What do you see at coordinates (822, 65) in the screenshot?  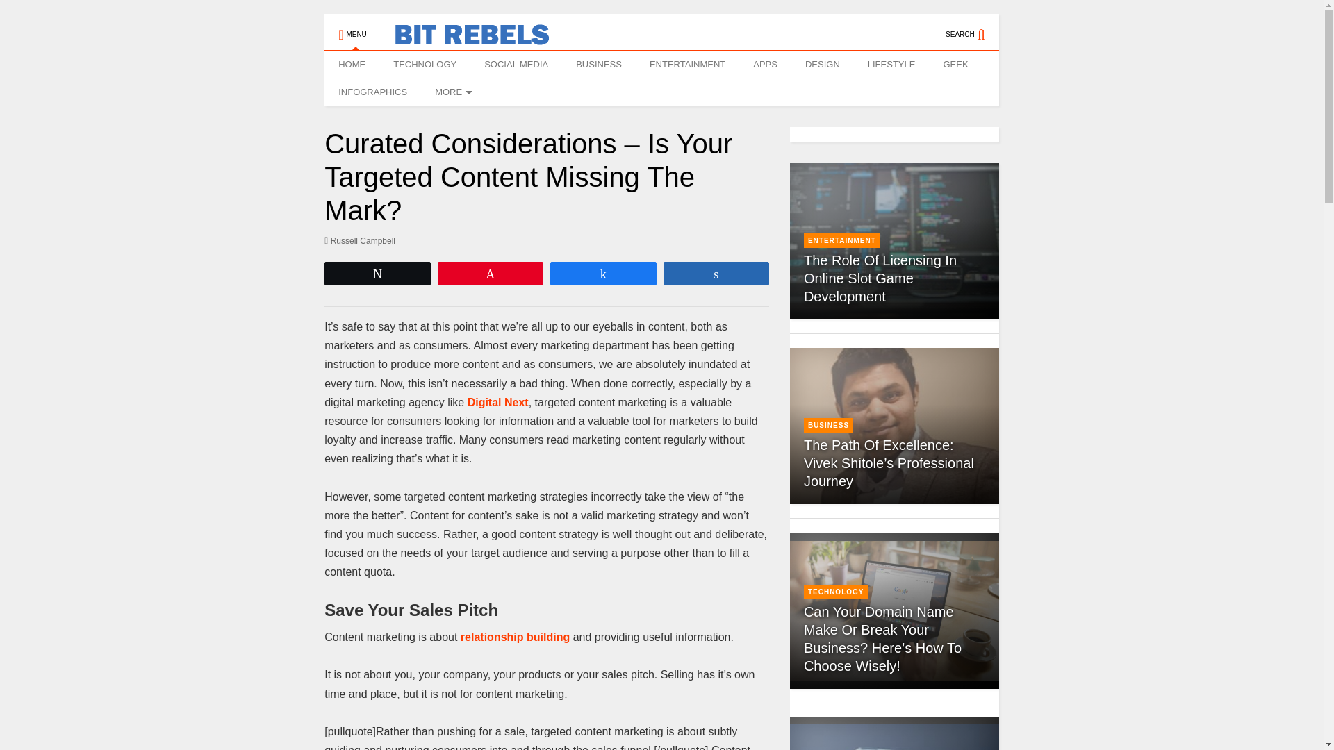 I see `DESIGN` at bounding box center [822, 65].